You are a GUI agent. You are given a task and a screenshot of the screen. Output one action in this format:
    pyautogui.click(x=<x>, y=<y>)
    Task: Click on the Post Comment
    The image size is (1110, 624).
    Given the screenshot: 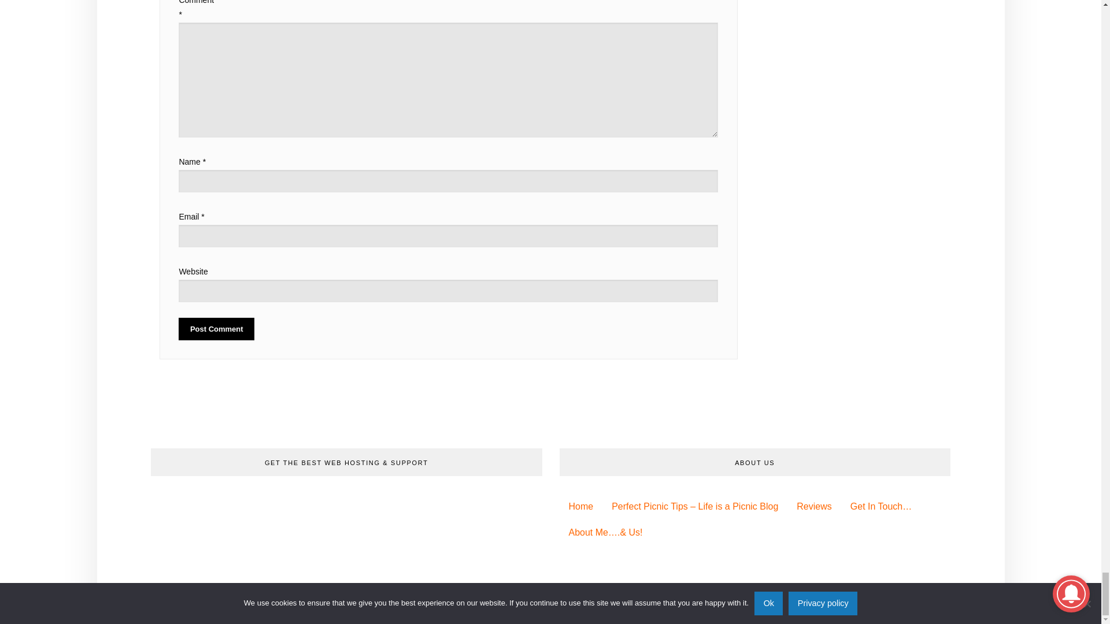 What is the action you would take?
    pyautogui.click(x=216, y=328)
    